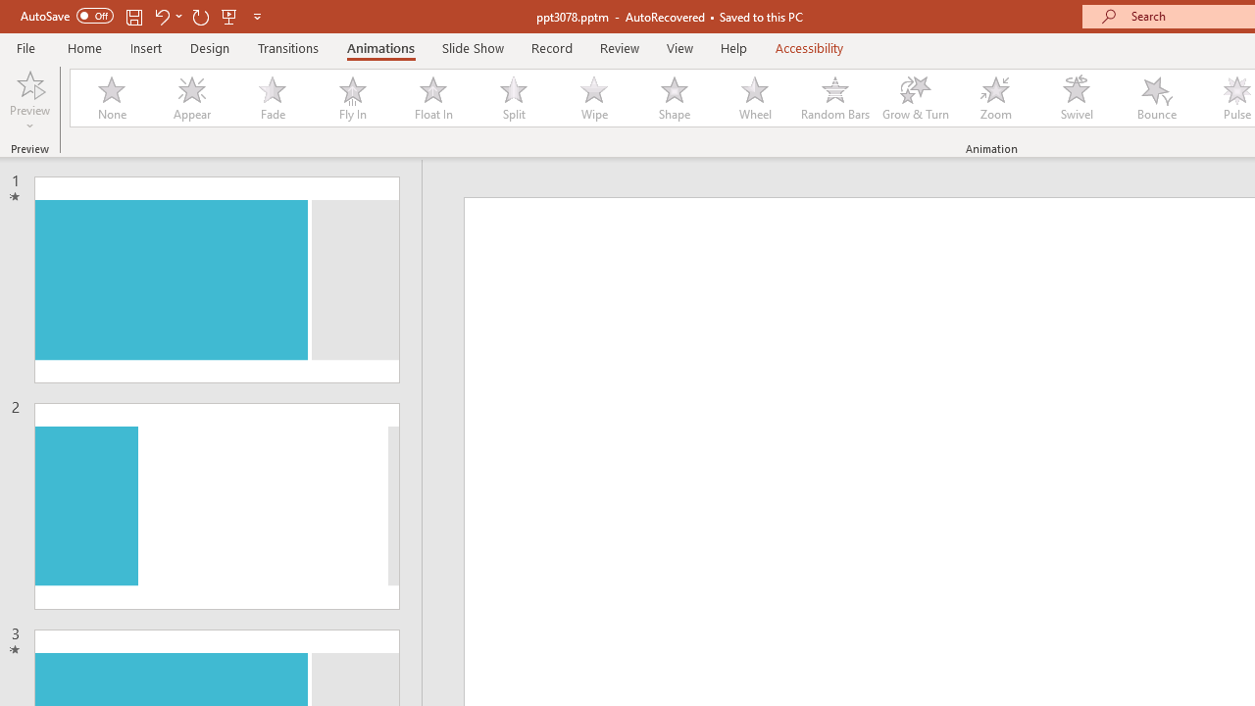 This screenshot has width=1255, height=706. I want to click on Wipe, so click(593, 98).